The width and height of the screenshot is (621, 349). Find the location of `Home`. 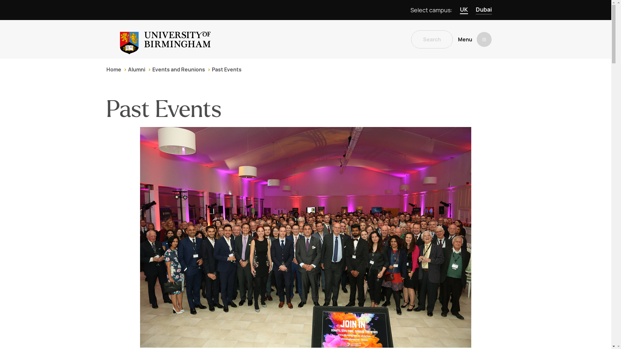

Home is located at coordinates (114, 69).